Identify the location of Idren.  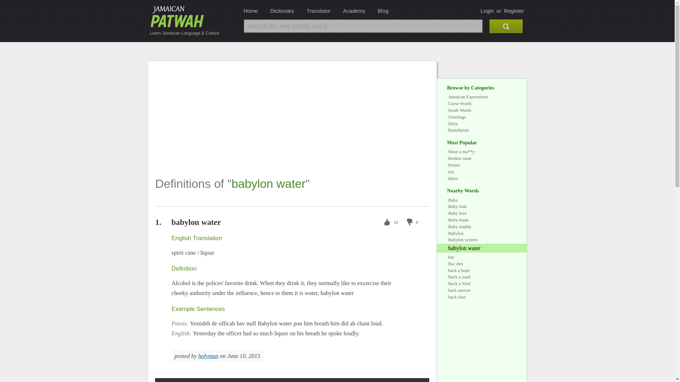
(453, 178).